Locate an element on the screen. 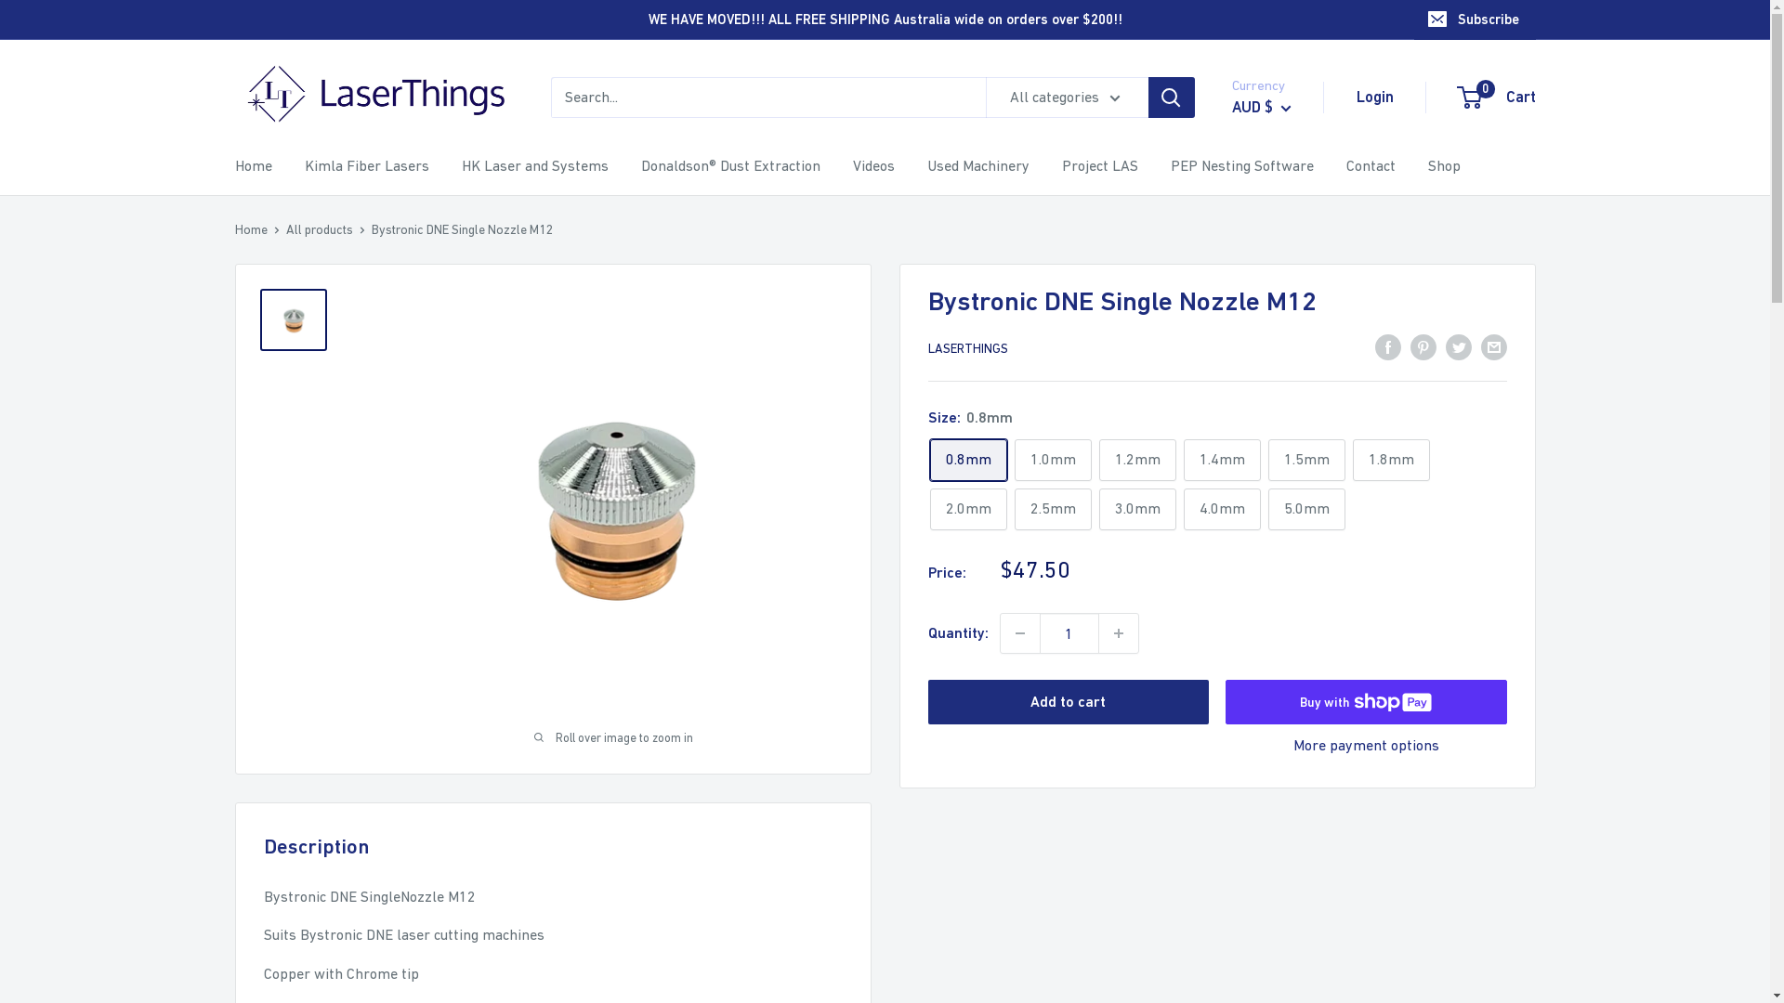  BOB is located at coordinates (1290, 722).